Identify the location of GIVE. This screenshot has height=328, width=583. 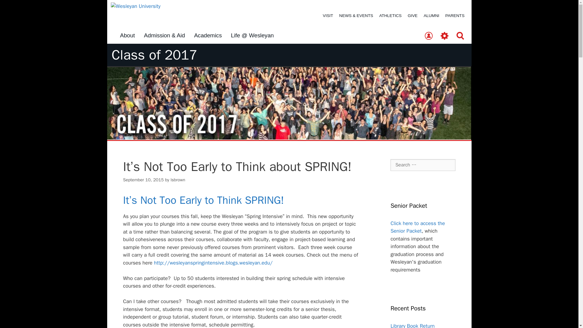
(412, 15).